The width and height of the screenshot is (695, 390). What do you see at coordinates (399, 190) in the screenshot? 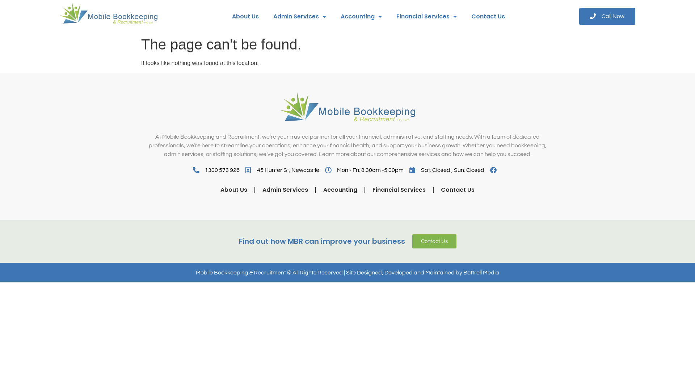
I see `Financial Services` at bounding box center [399, 190].